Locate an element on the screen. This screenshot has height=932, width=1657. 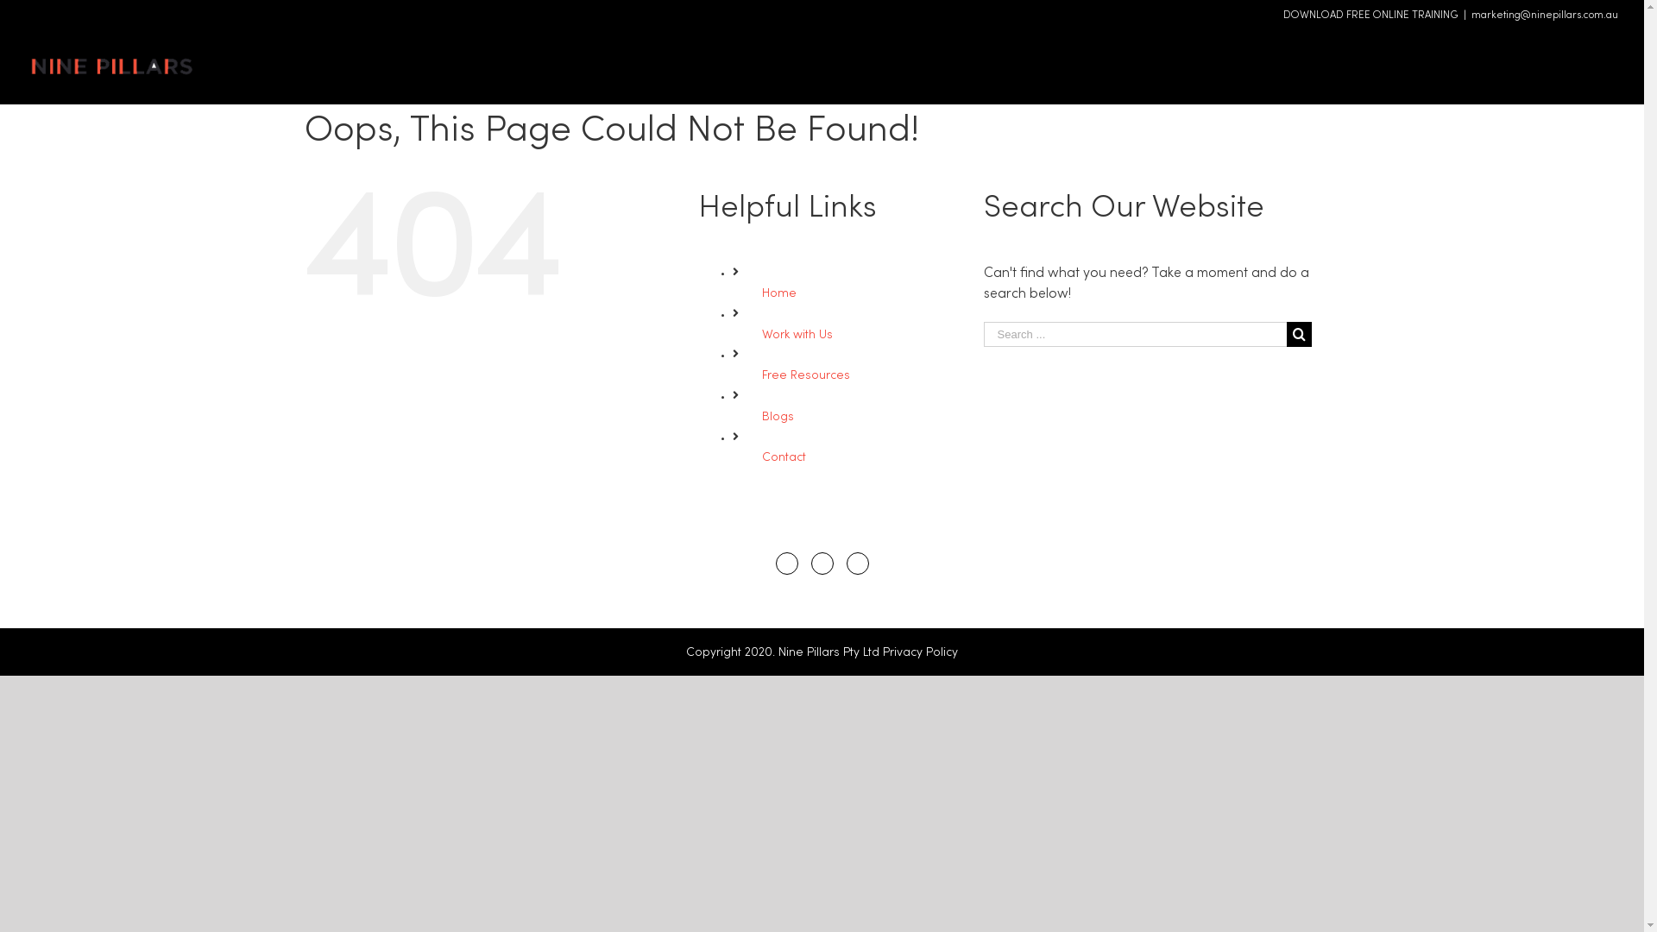
Facebook is located at coordinates (786, 564).